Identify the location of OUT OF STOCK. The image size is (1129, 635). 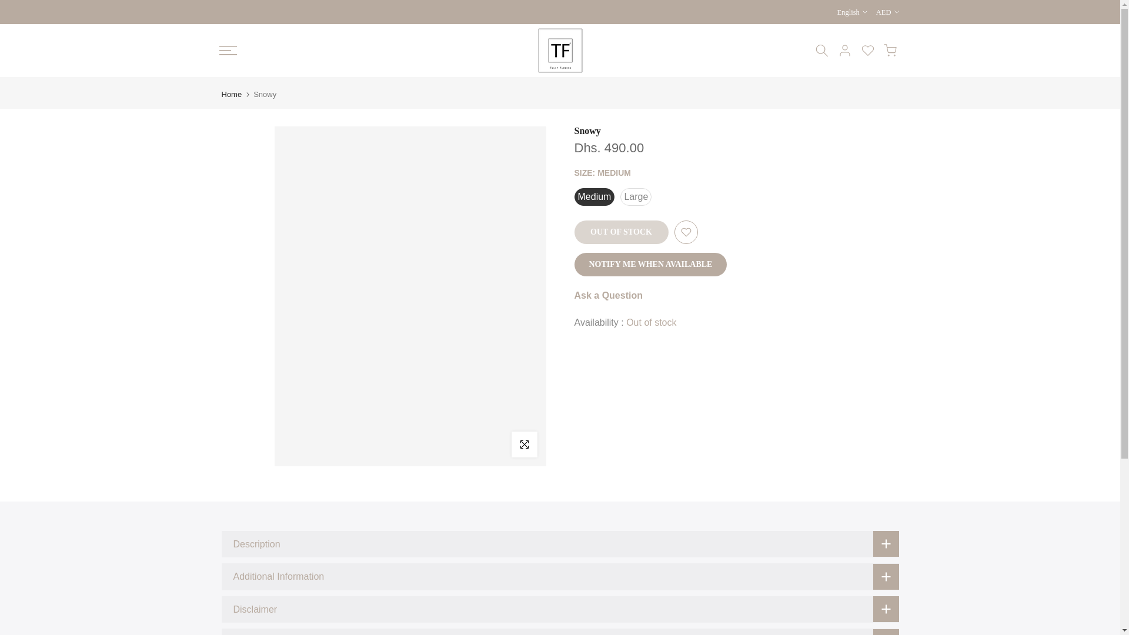
(621, 232).